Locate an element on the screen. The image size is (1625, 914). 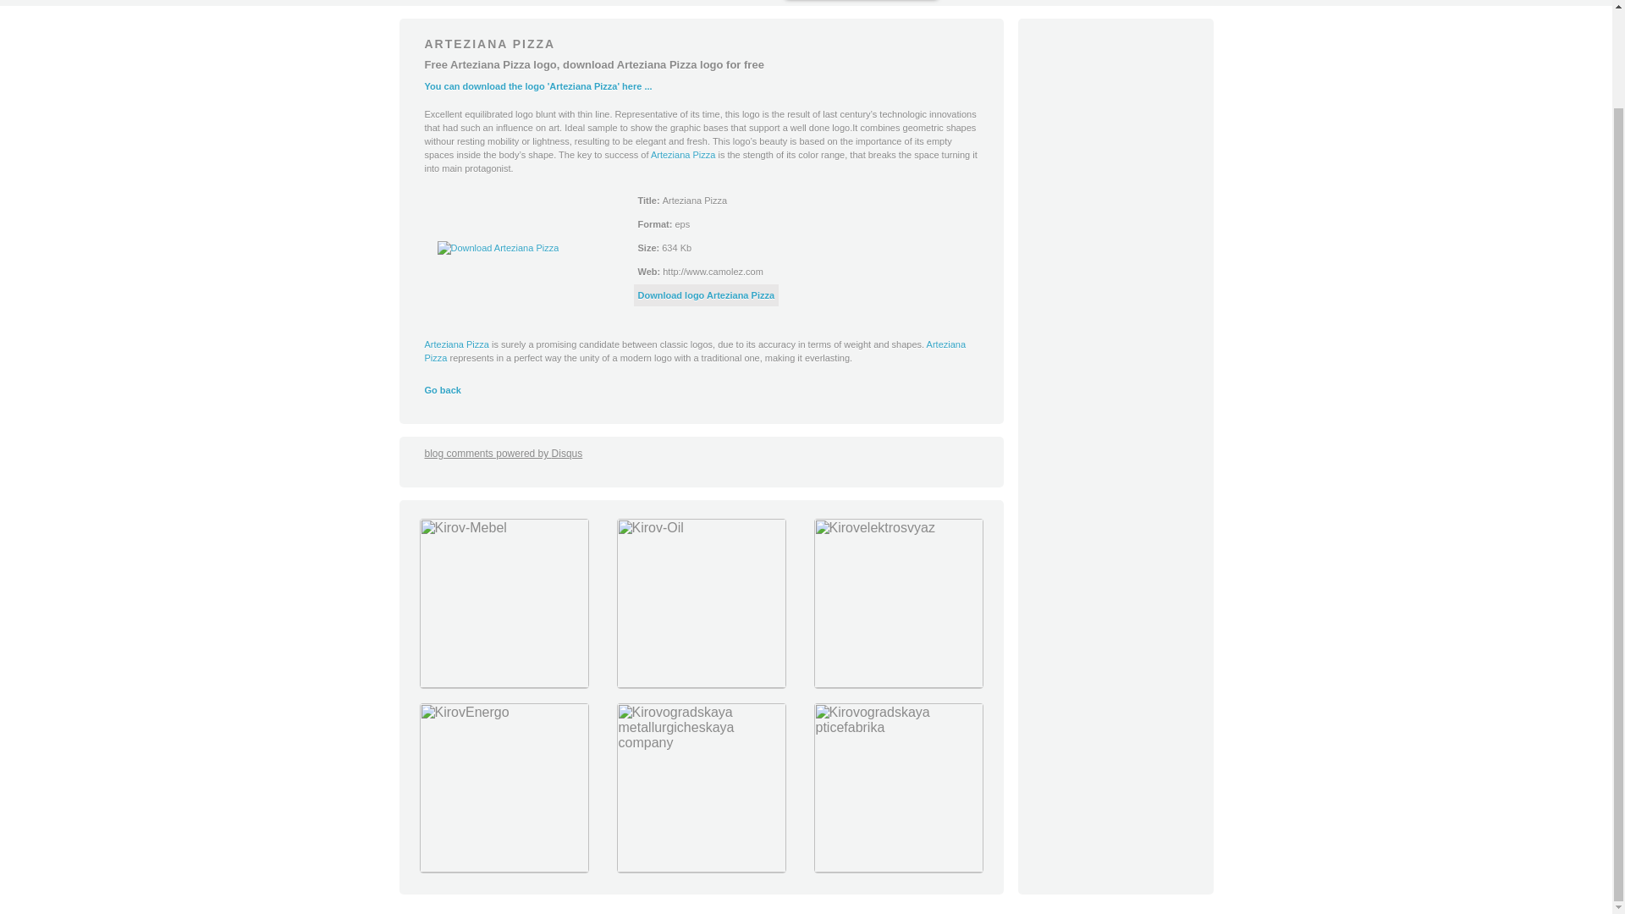
Arteziana Pizza is located at coordinates (696, 350).